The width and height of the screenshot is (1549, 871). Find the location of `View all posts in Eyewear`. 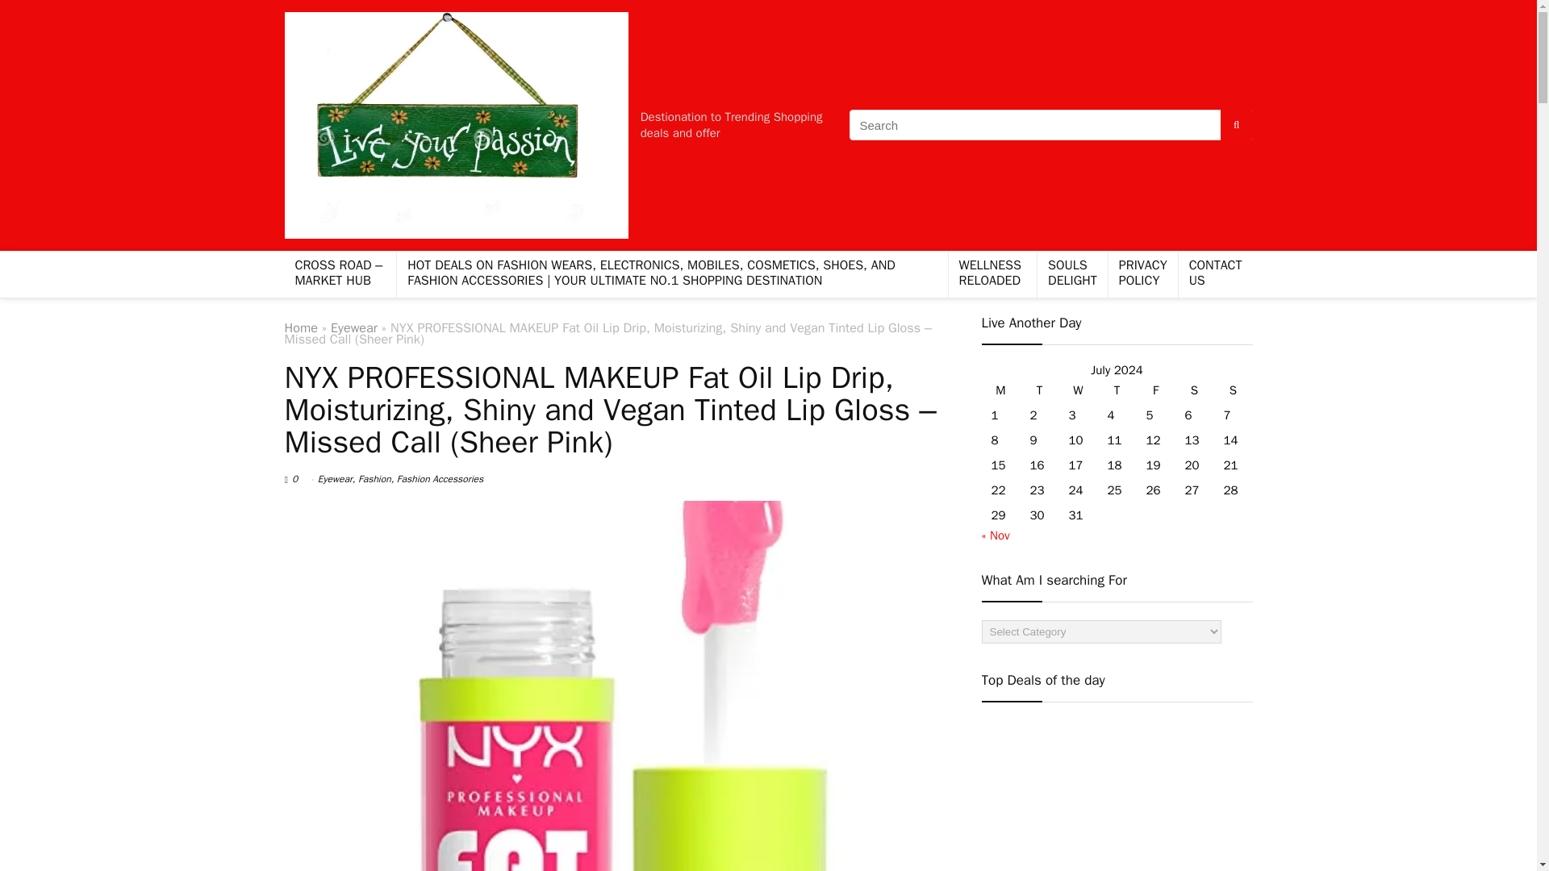

View all posts in Eyewear is located at coordinates (335, 479).